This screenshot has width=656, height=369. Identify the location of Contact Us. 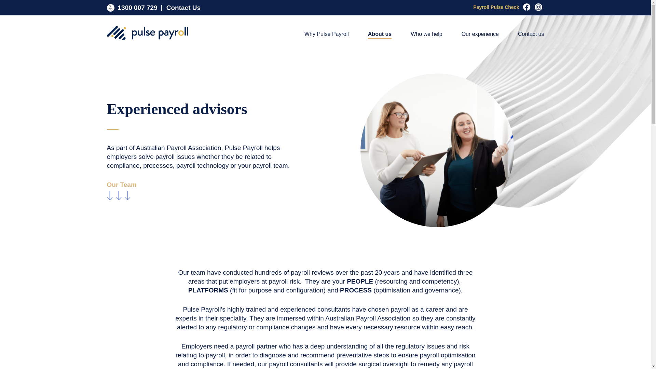
(180, 8).